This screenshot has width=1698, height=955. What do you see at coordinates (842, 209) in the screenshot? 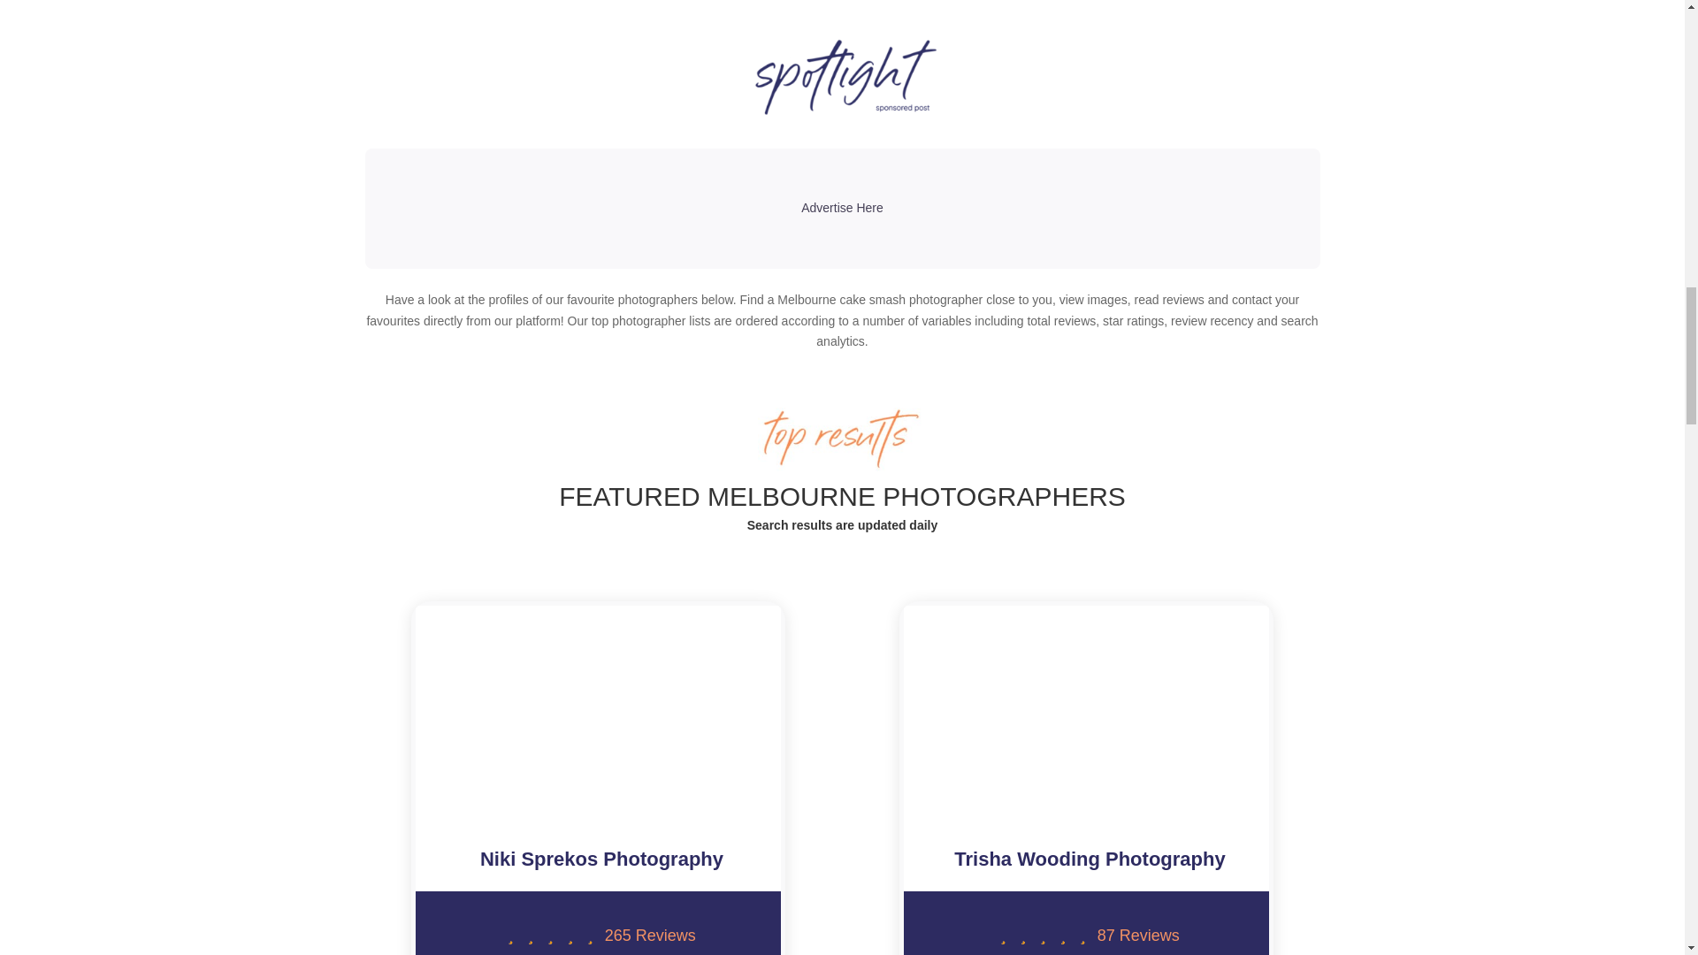
I see `Advertise Here` at bounding box center [842, 209].